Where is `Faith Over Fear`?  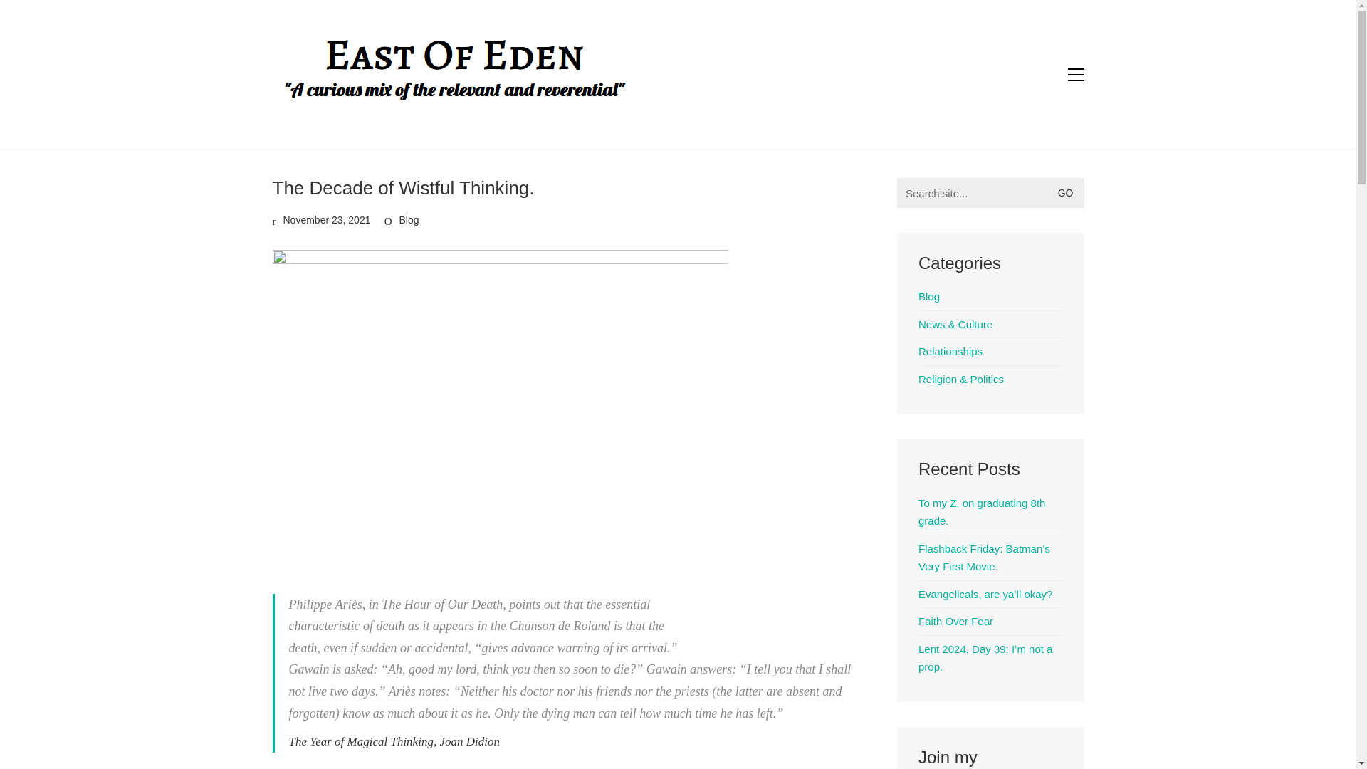 Faith Over Fear is located at coordinates (955, 621).